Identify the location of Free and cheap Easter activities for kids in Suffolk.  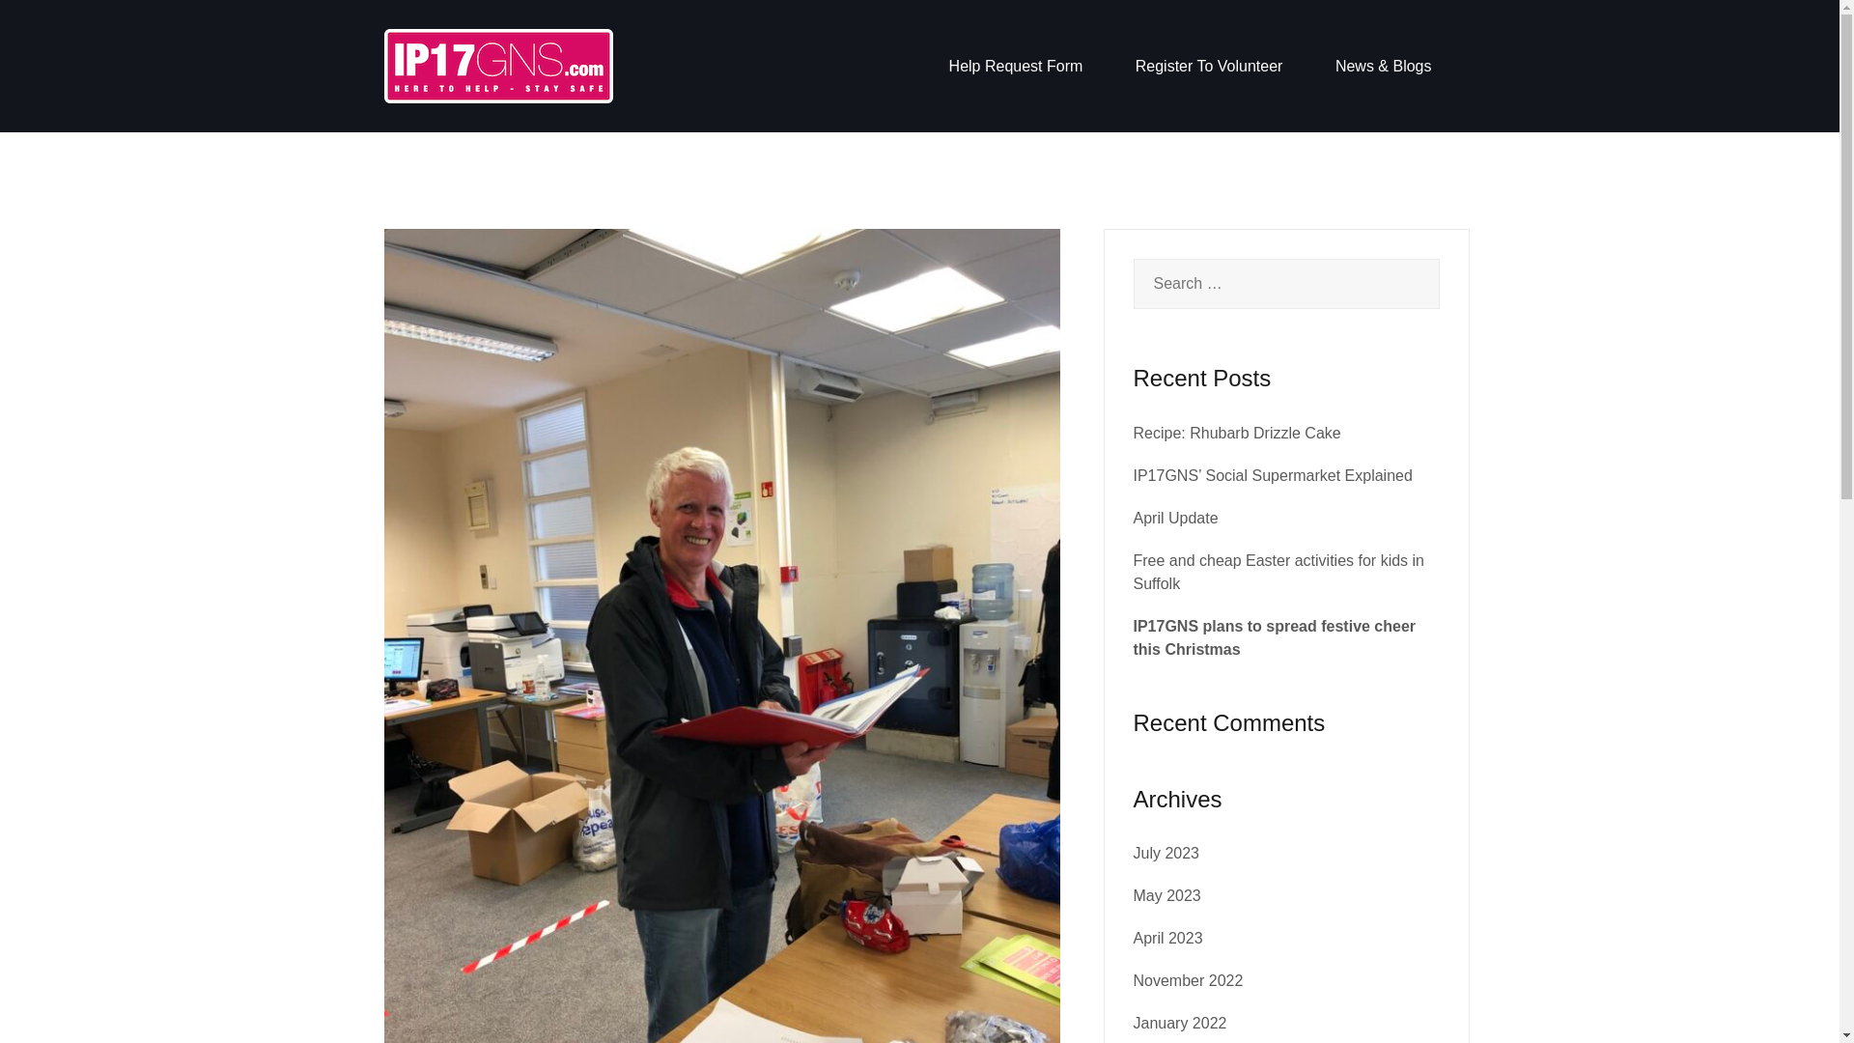
(1278, 572).